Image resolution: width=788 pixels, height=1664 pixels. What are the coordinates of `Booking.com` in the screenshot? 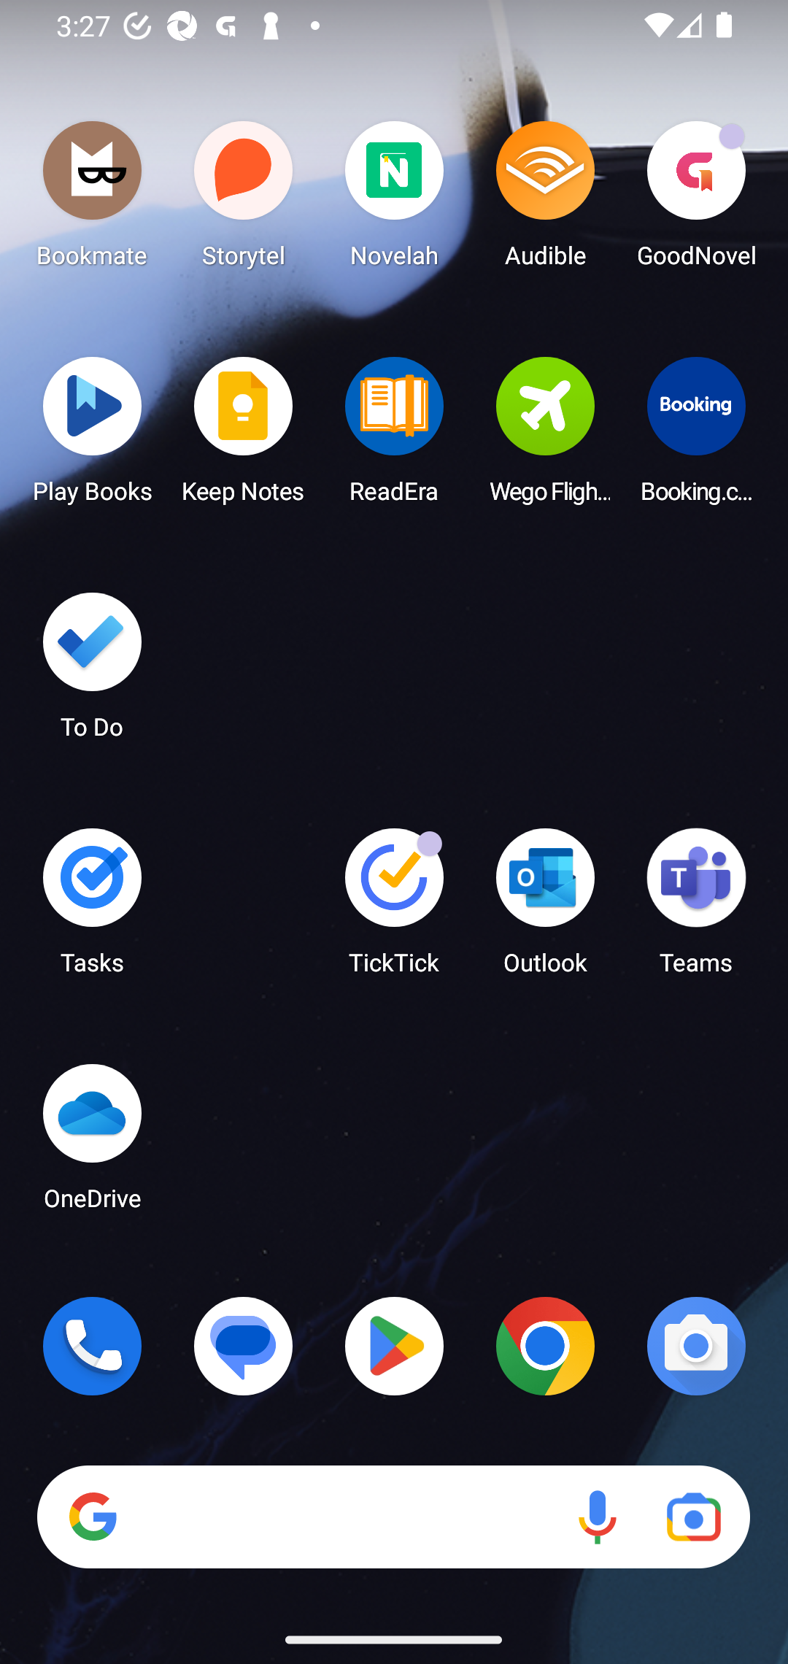 It's located at (696, 436).